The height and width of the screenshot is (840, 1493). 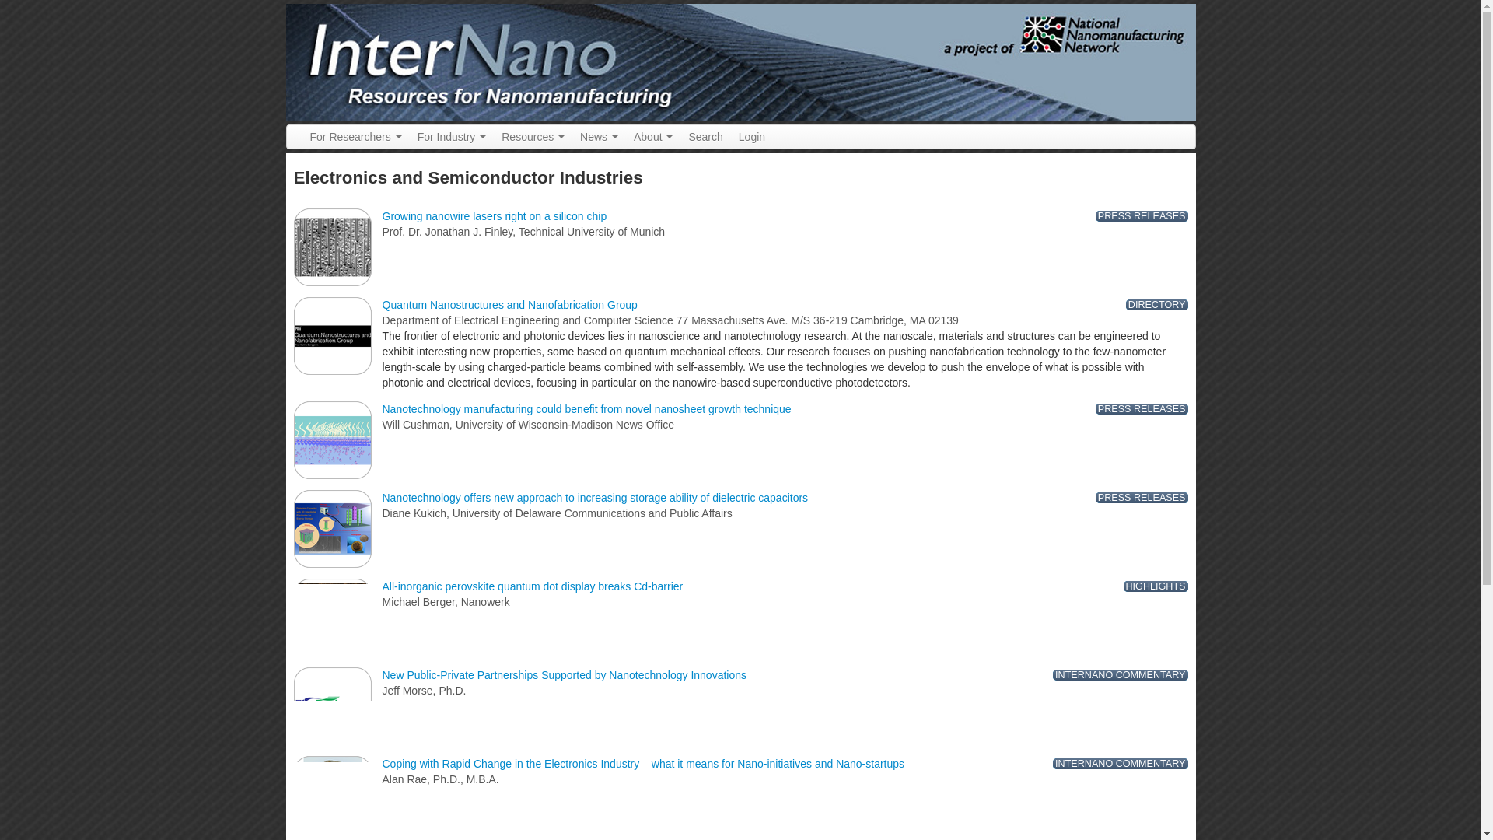 I want to click on For Industry, so click(x=451, y=137).